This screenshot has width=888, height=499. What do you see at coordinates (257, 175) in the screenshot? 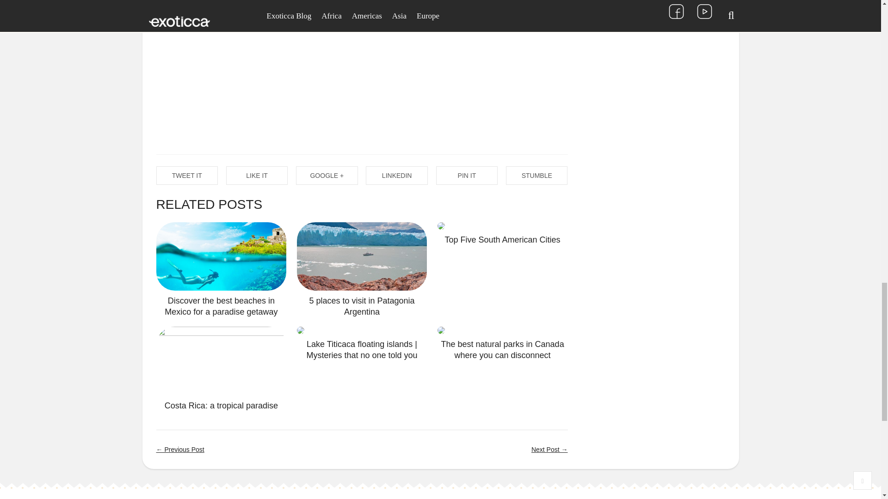
I see `LIKE IT` at bounding box center [257, 175].